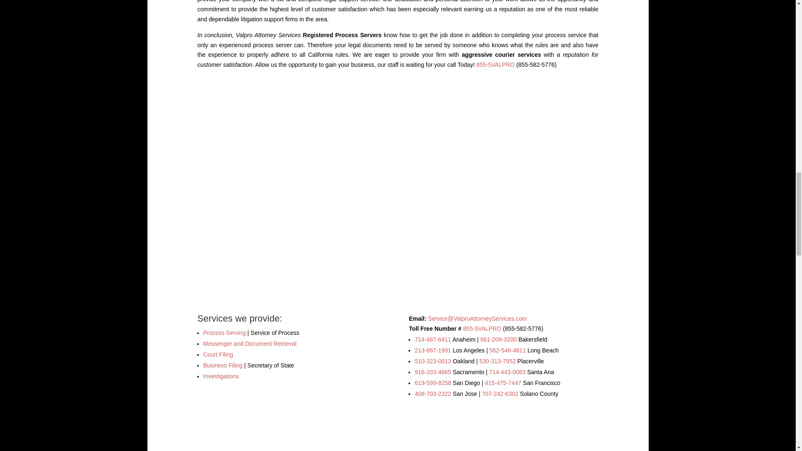 This screenshot has height=451, width=802. I want to click on 855-5VALPRO, so click(482, 328).